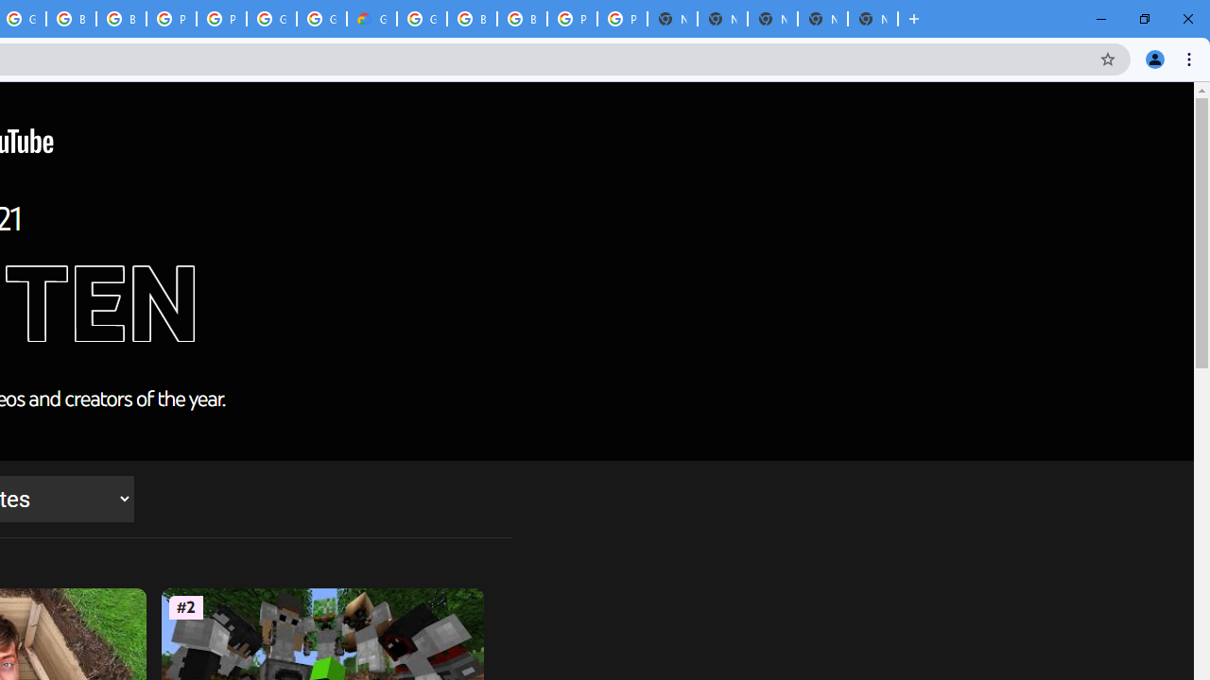  I want to click on Google Cloud Platform, so click(271, 19).